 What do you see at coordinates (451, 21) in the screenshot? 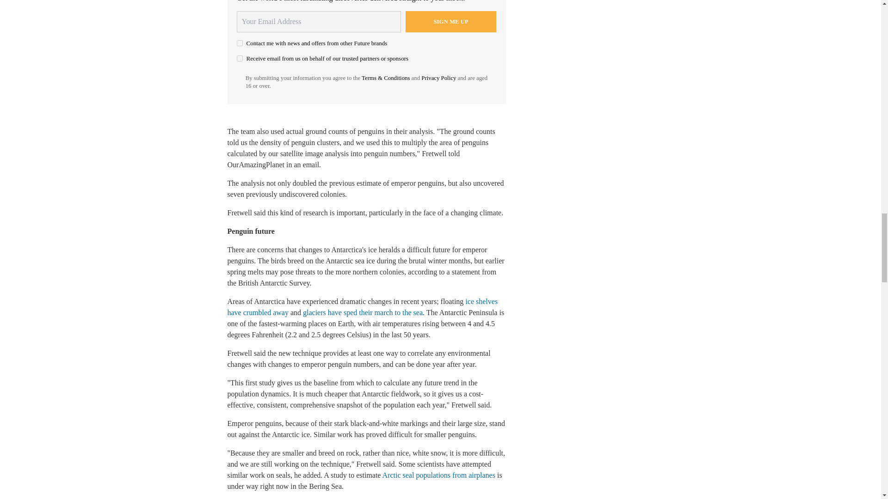
I see `Sign me up` at bounding box center [451, 21].